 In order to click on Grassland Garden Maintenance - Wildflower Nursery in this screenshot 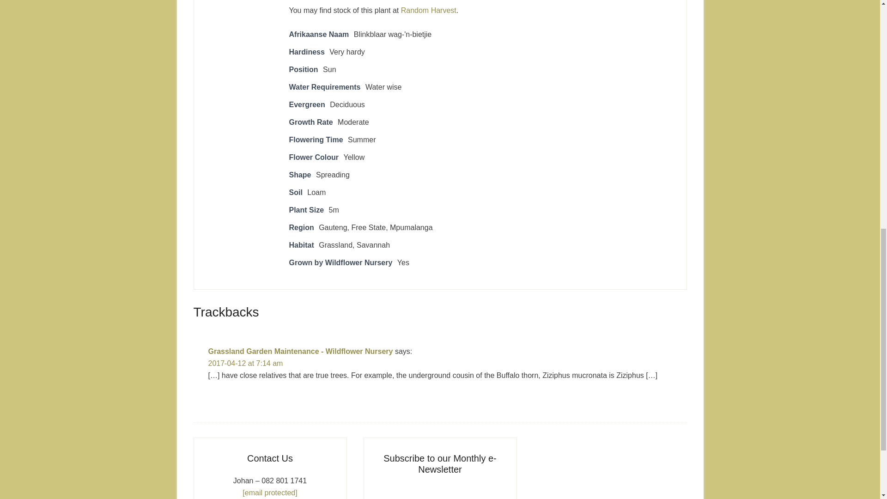, I will do `click(300, 351)`.